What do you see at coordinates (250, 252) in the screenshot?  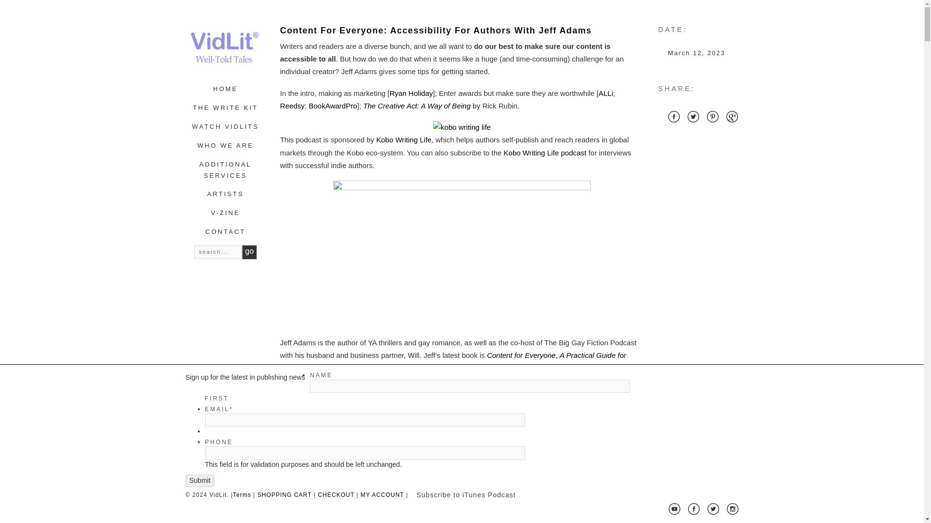 I see `go` at bounding box center [250, 252].